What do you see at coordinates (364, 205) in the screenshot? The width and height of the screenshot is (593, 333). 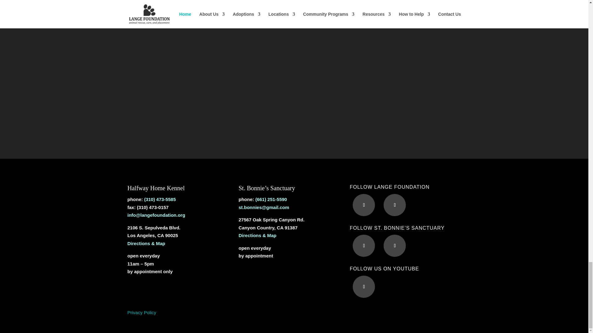 I see `Follow on Facebook` at bounding box center [364, 205].